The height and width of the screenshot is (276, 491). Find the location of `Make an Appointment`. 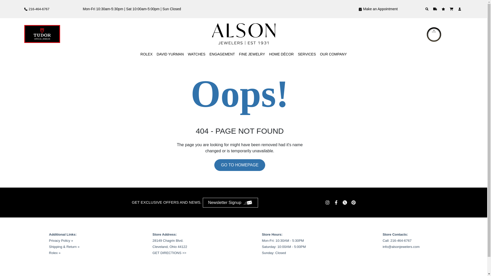

Make an Appointment is located at coordinates (378, 9).